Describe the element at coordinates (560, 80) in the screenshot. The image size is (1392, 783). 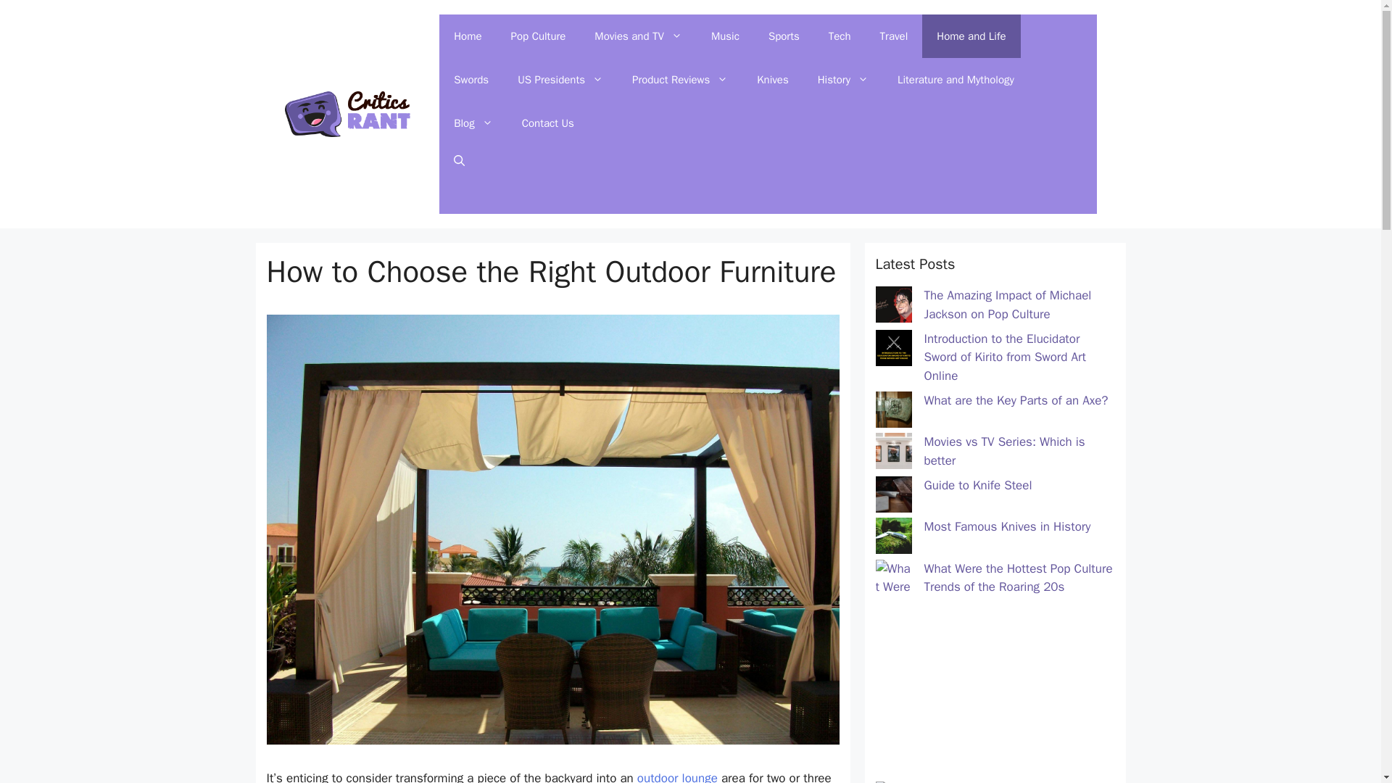
I see `US Presidents` at that location.